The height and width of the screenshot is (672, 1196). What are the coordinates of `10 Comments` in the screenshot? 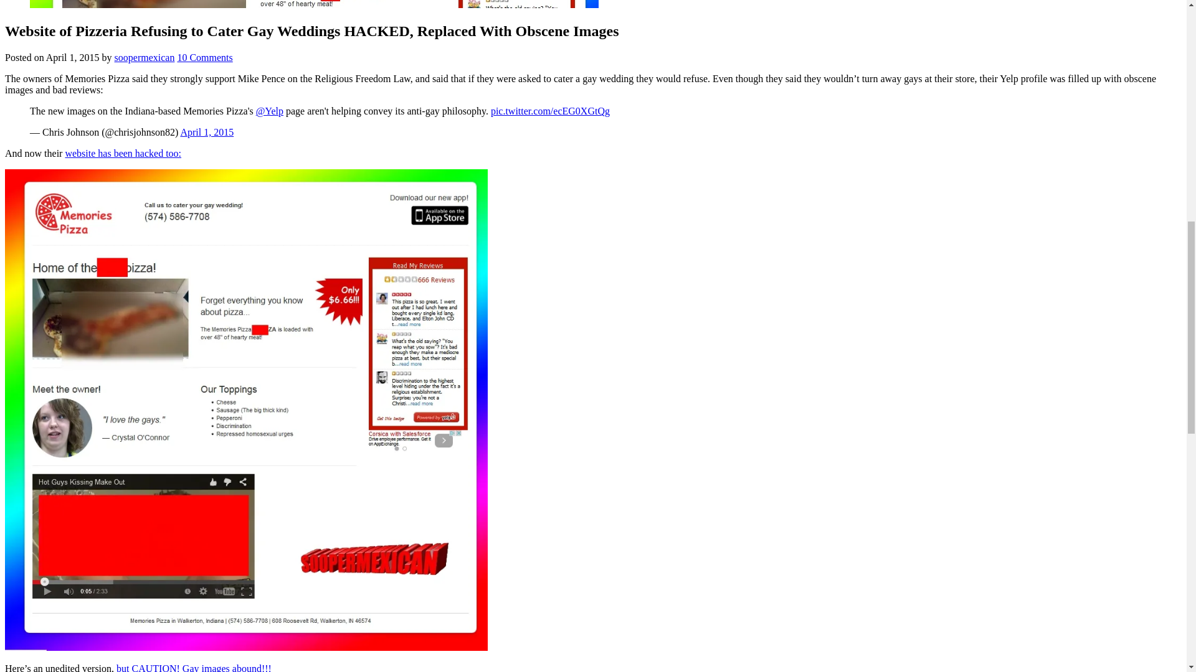 It's located at (204, 57).